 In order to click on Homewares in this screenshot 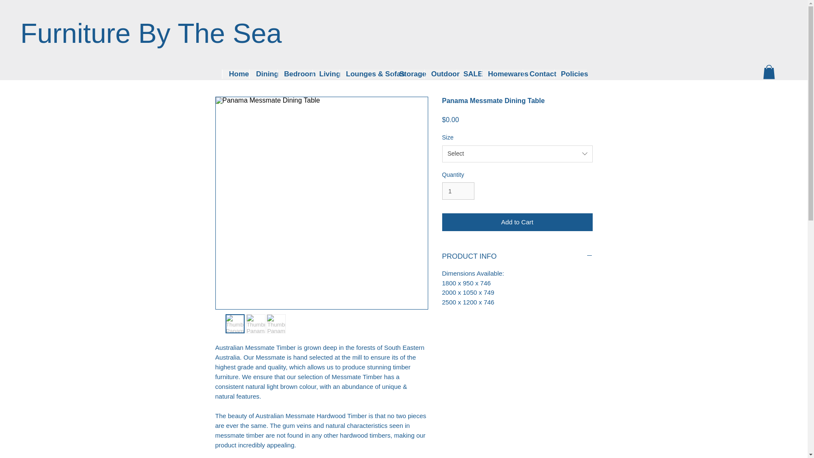, I will do `click(502, 74)`.